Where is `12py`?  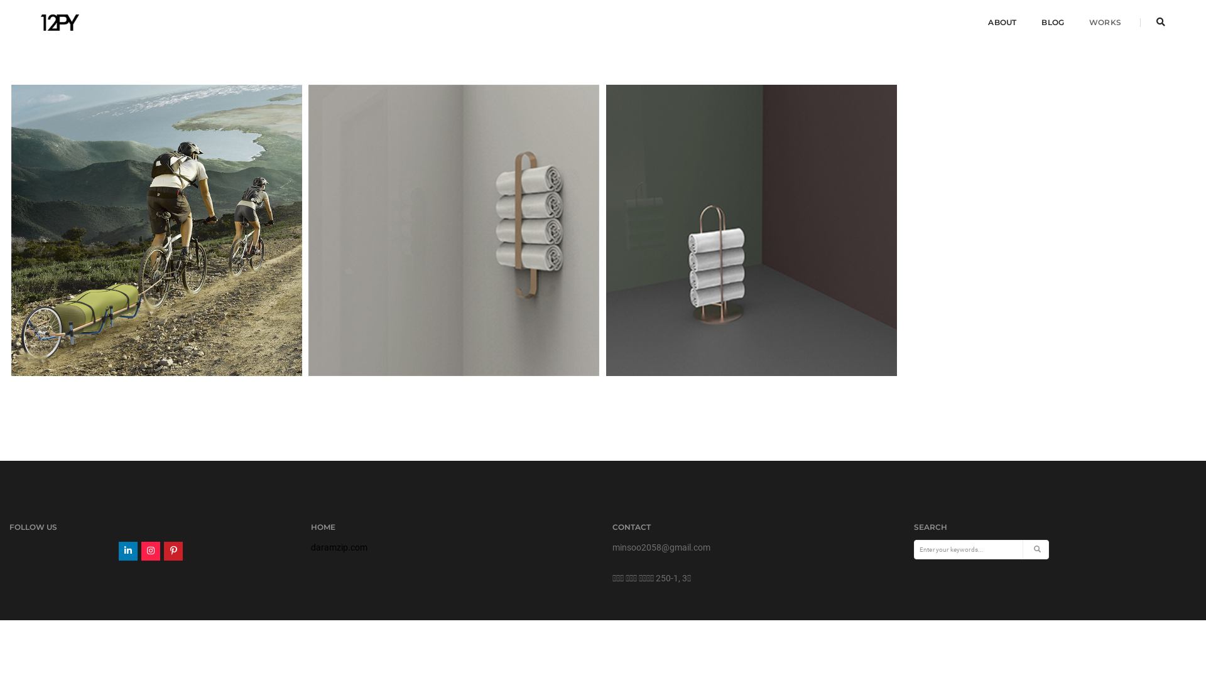 12py is located at coordinates (60, 22).